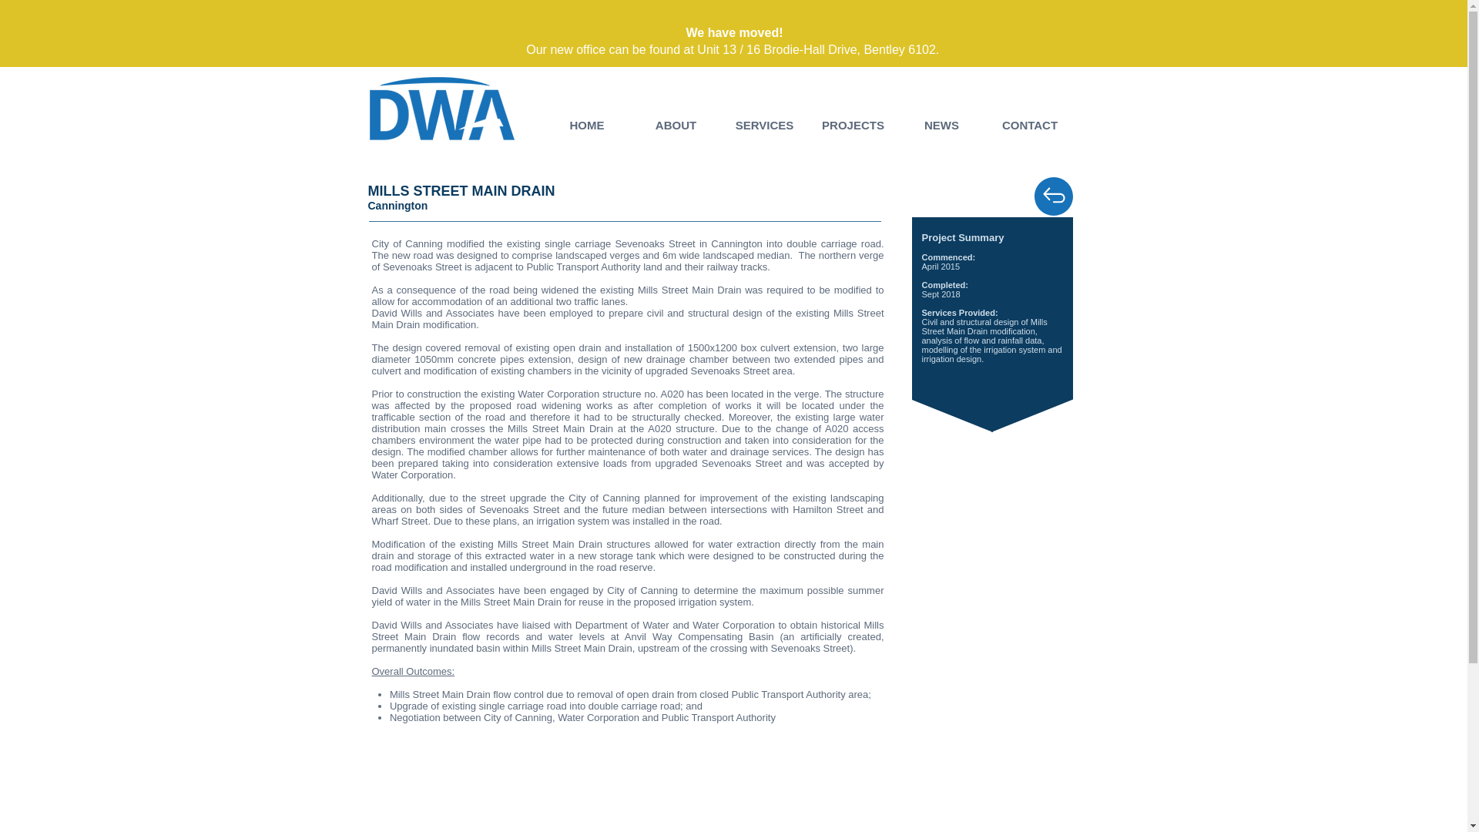 The image size is (1479, 832). Describe the element at coordinates (1029, 125) in the screenshot. I see `CONTACT` at that location.